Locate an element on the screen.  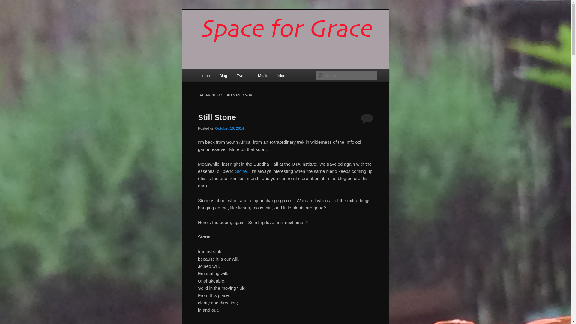
Video is located at coordinates (283, 76).